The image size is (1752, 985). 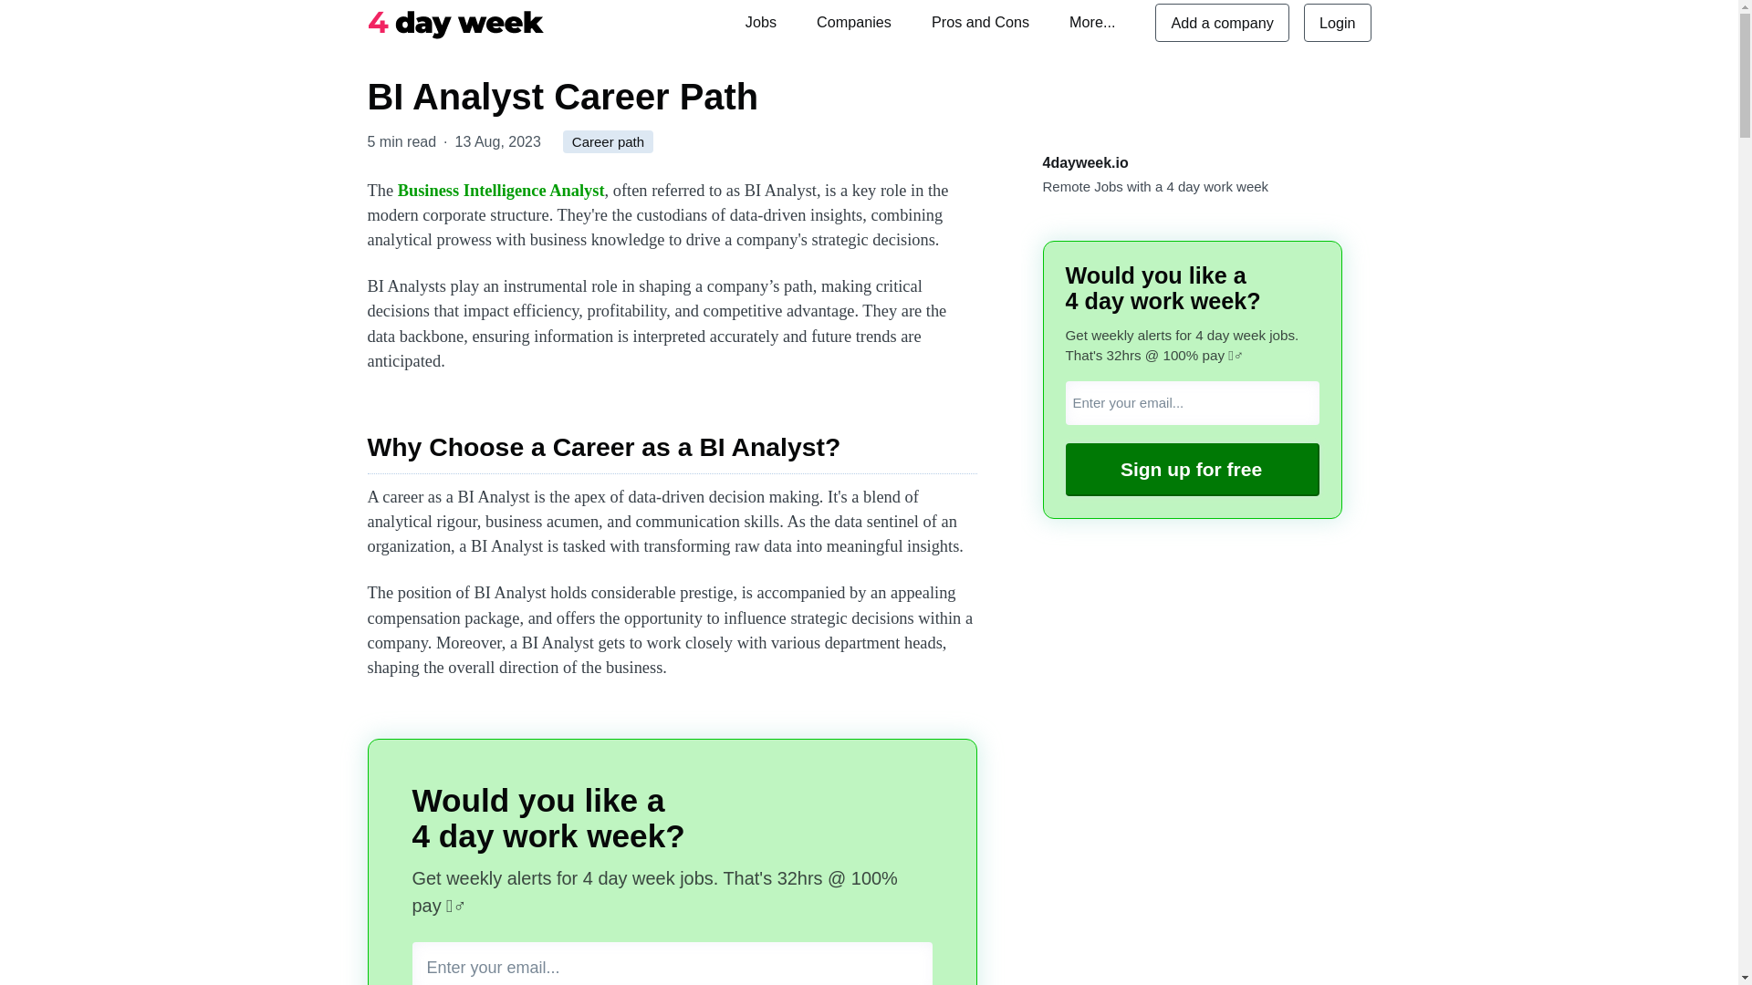 What do you see at coordinates (1091, 22) in the screenshot?
I see `More...` at bounding box center [1091, 22].